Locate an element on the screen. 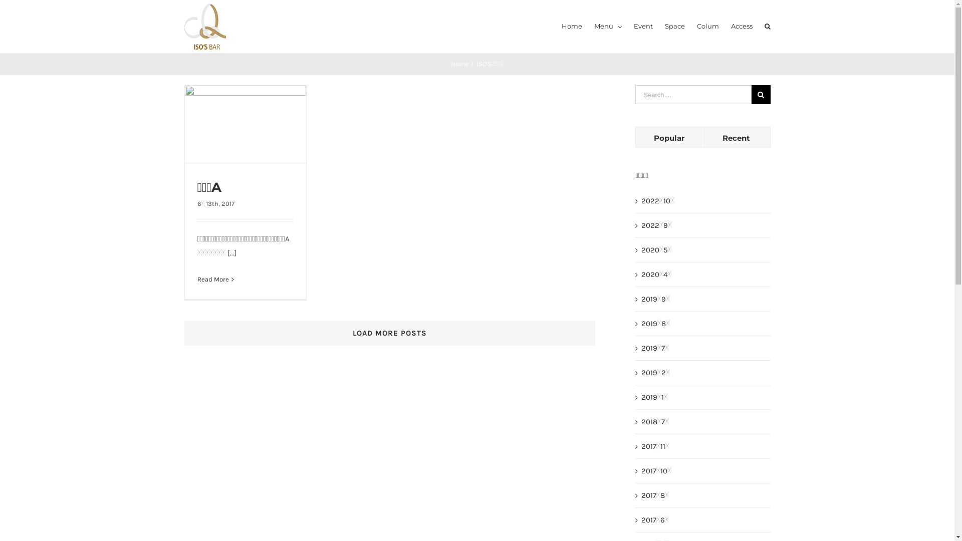  Popular is located at coordinates (669, 137).